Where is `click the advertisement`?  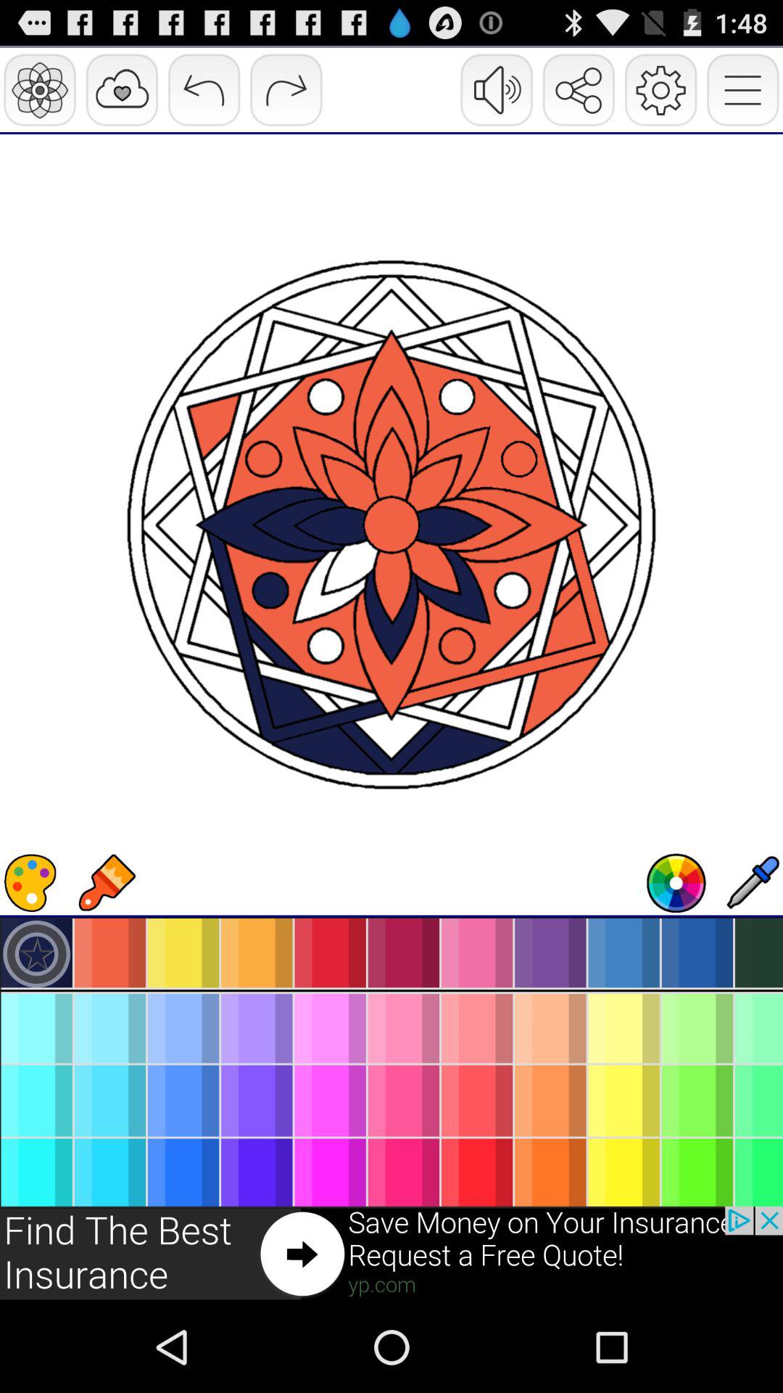 click the advertisement is located at coordinates (391, 1254).